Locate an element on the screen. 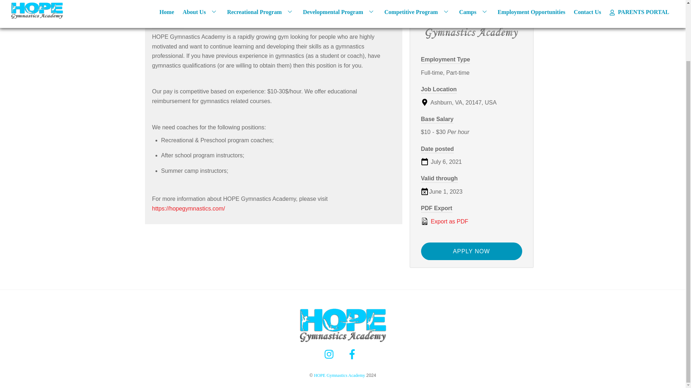 The height and width of the screenshot is (388, 691). Export as PDF is located at coordinates (471, 221).